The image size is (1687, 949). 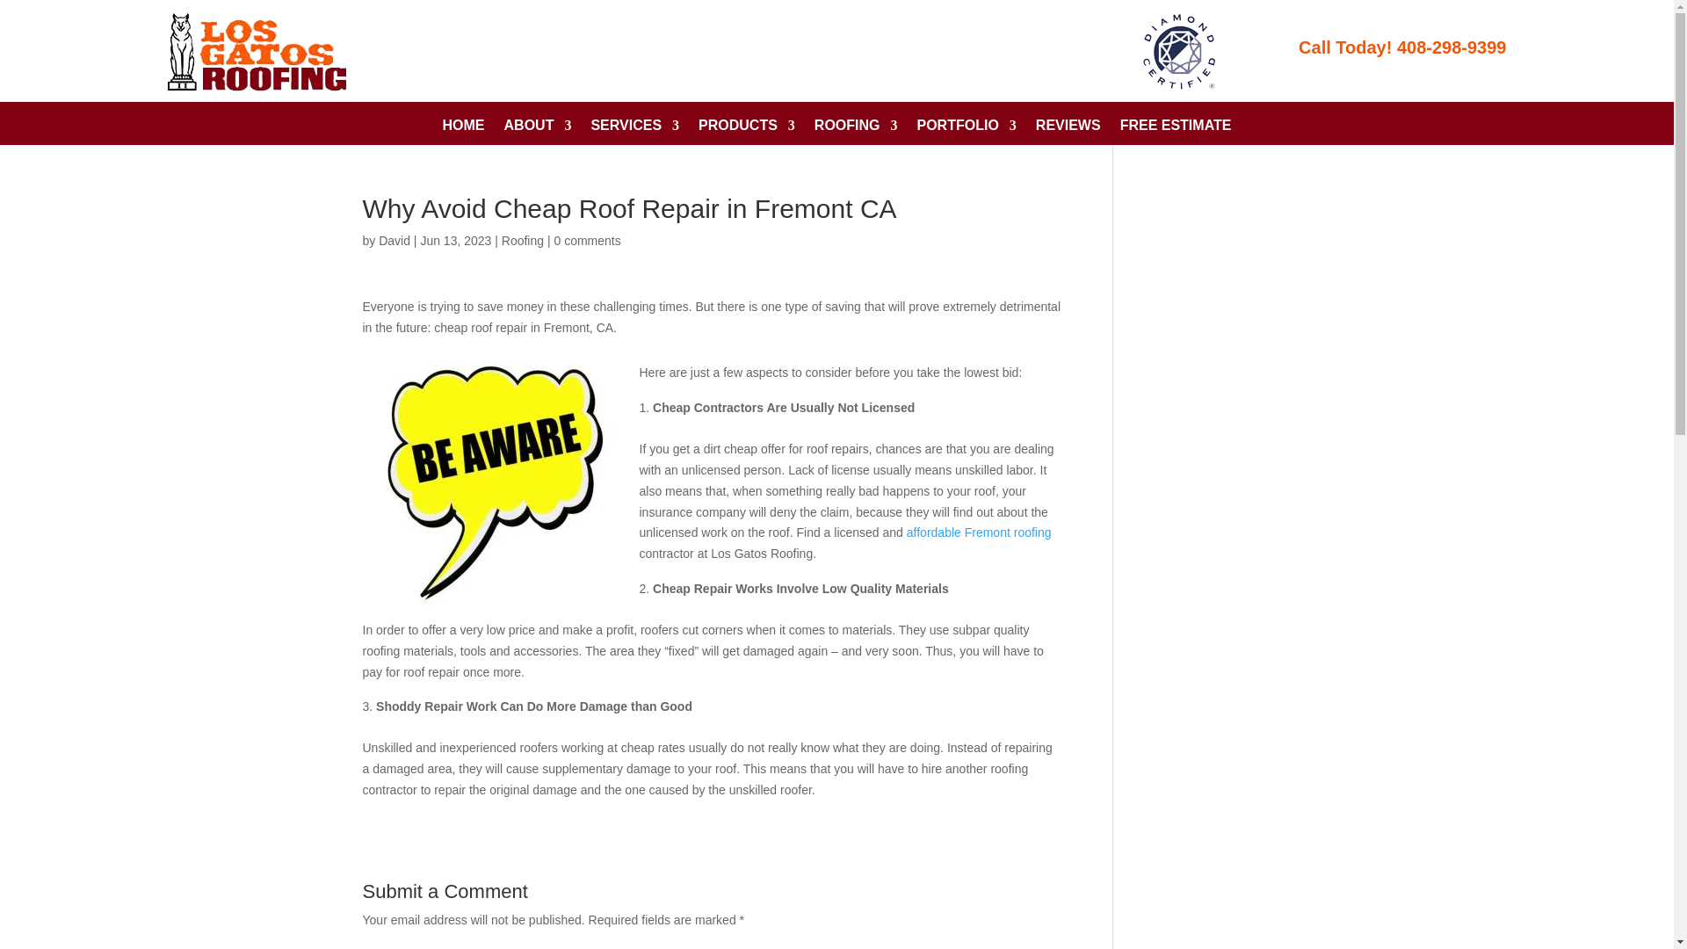 What do you see at coordinates (634, 128) in the screenshot?
I see `SERVICES` at bounding box center [634, 128].